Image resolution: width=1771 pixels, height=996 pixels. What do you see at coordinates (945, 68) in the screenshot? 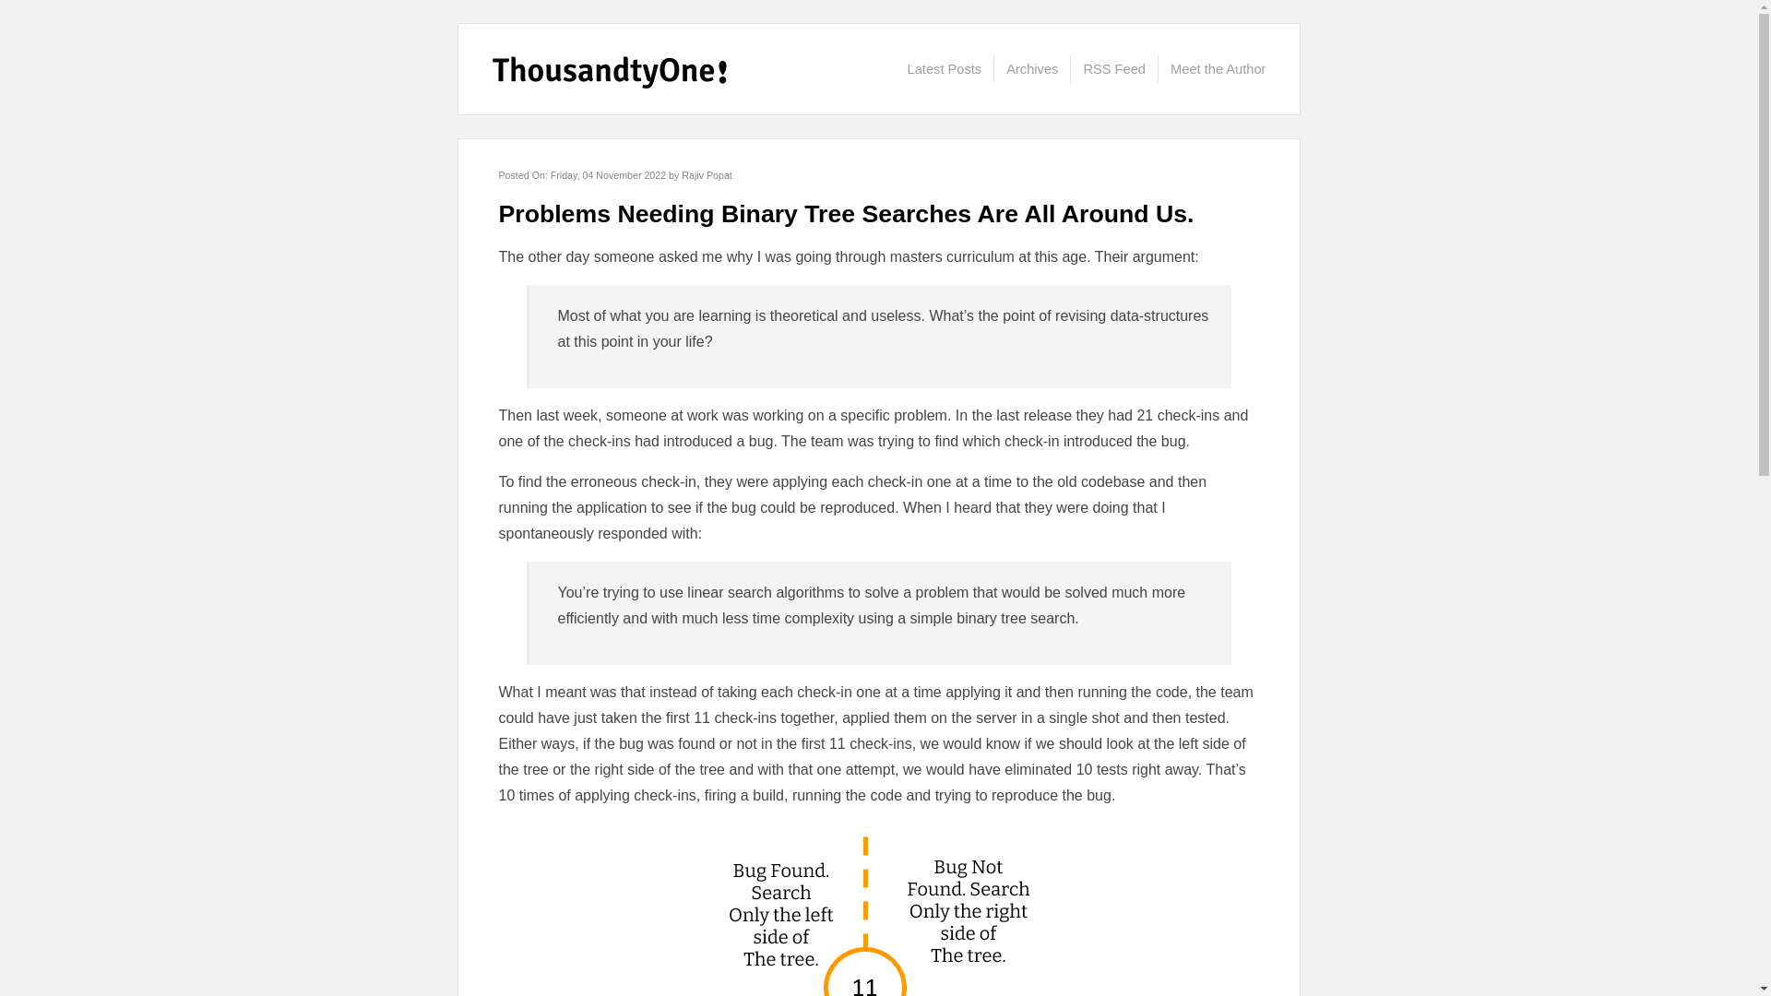
I see `Latest Posts` at bounding box center [945, 68].